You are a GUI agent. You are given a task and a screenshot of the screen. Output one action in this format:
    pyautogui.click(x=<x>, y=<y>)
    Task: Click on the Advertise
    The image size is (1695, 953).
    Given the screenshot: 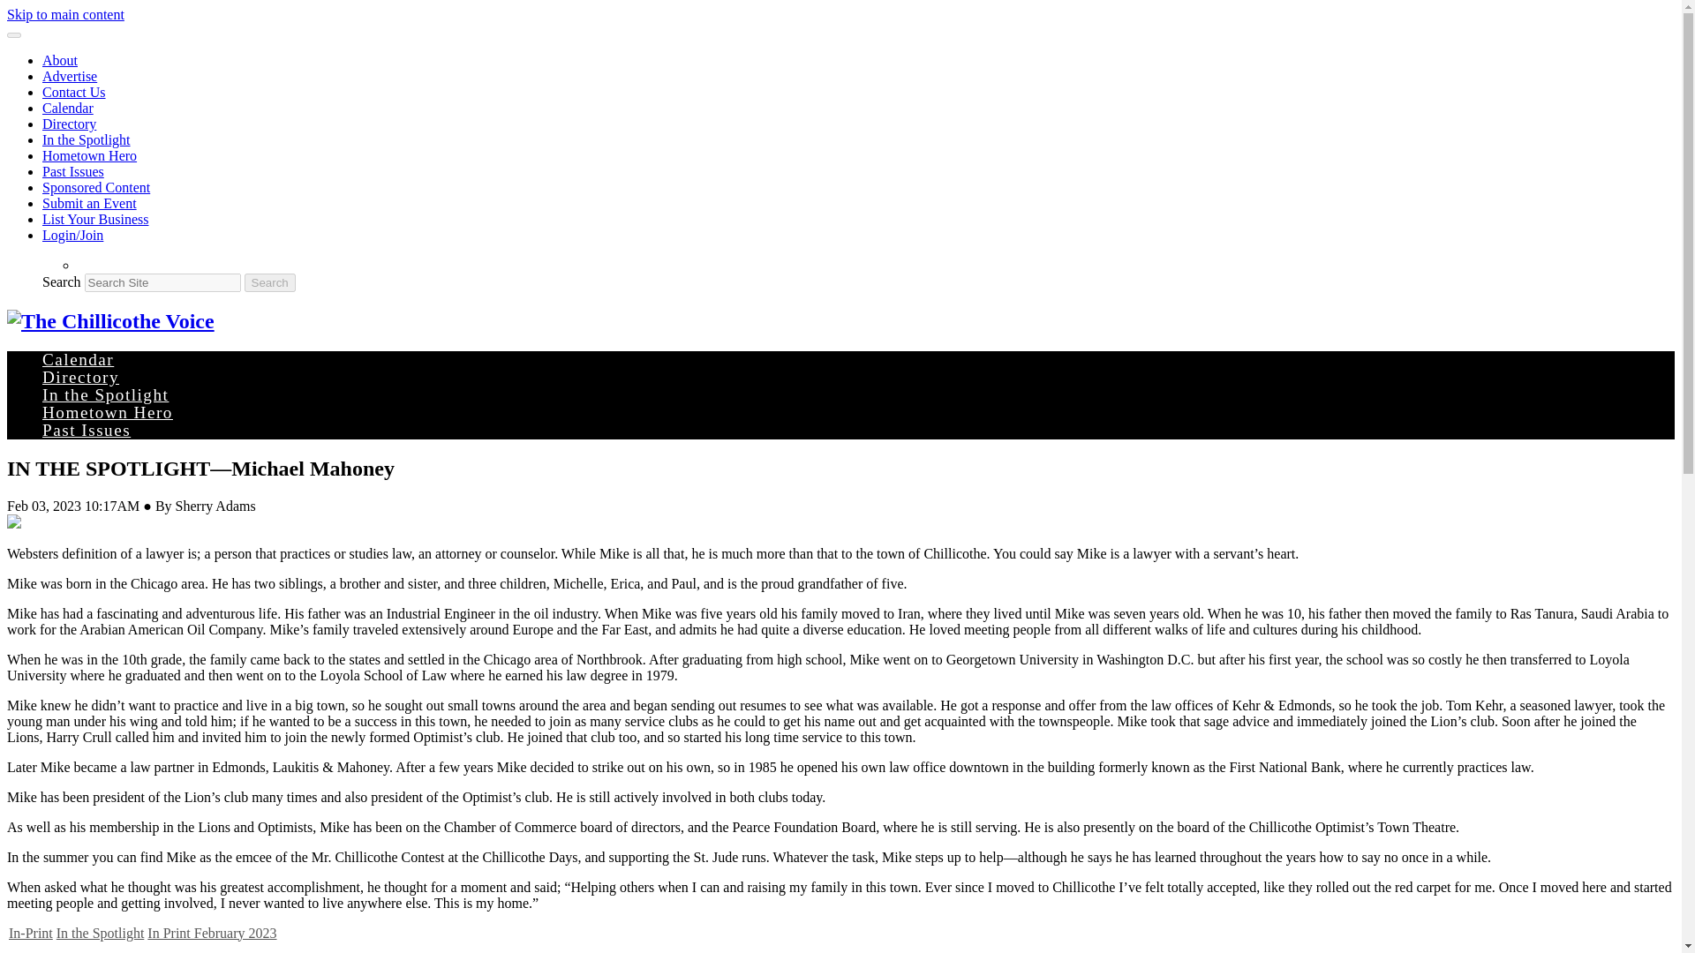 What is the action you would take?
    pyautogui.click(x=69, y=76)
    